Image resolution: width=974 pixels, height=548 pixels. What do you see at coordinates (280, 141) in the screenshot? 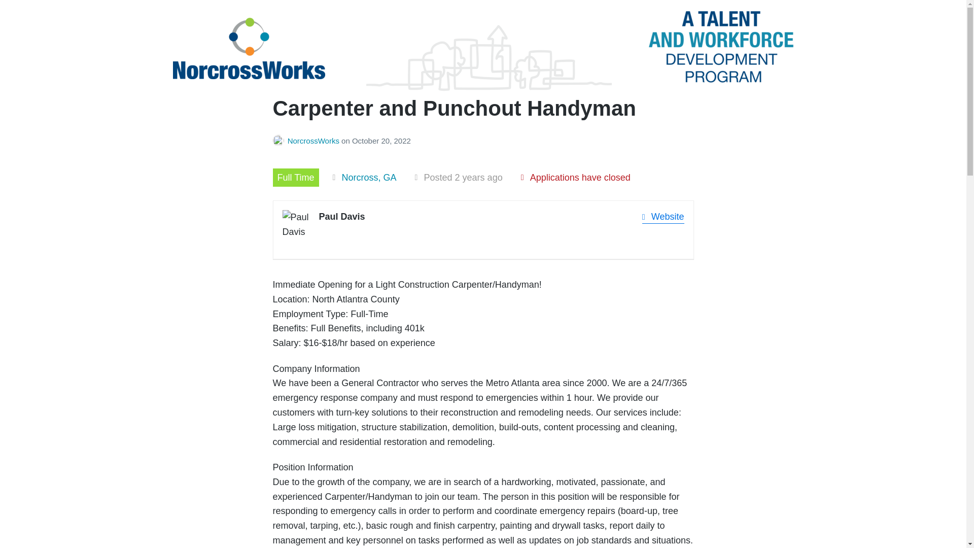
I see `Posts by NorcrossWorks` at bounding box center [280, 141].